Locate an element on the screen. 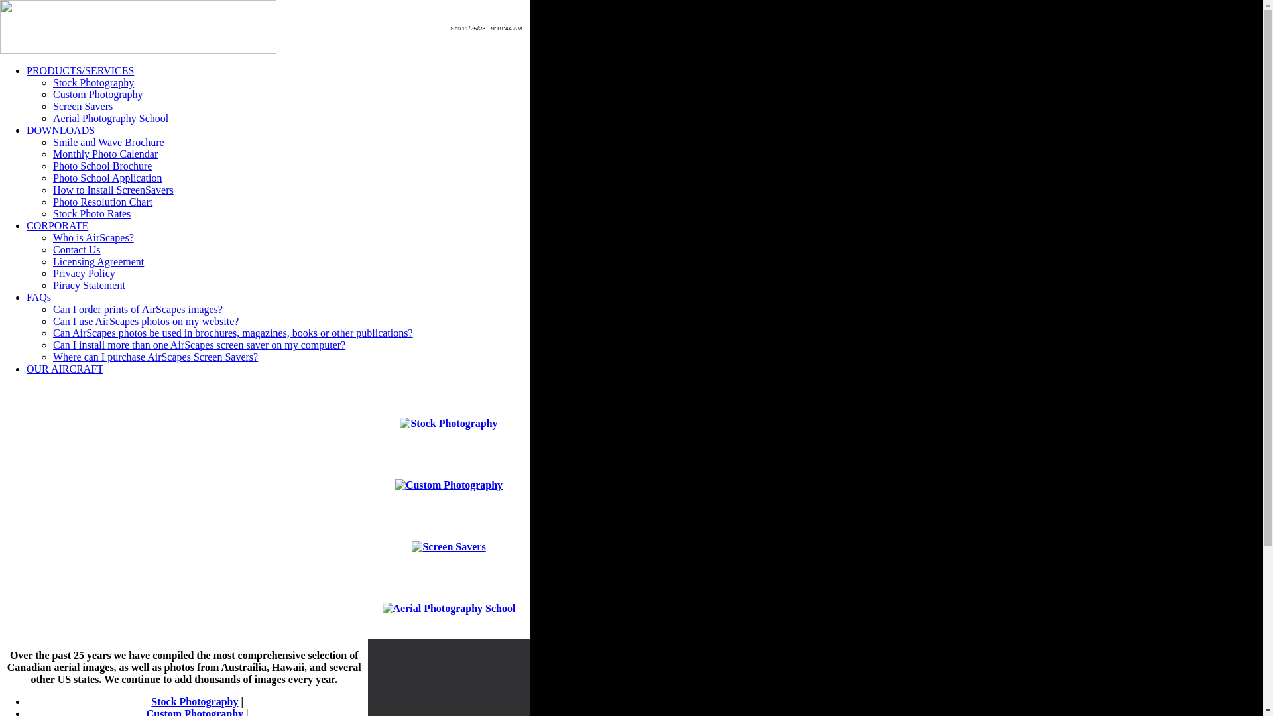  Screen Savers is located at coordinates (83, 106).